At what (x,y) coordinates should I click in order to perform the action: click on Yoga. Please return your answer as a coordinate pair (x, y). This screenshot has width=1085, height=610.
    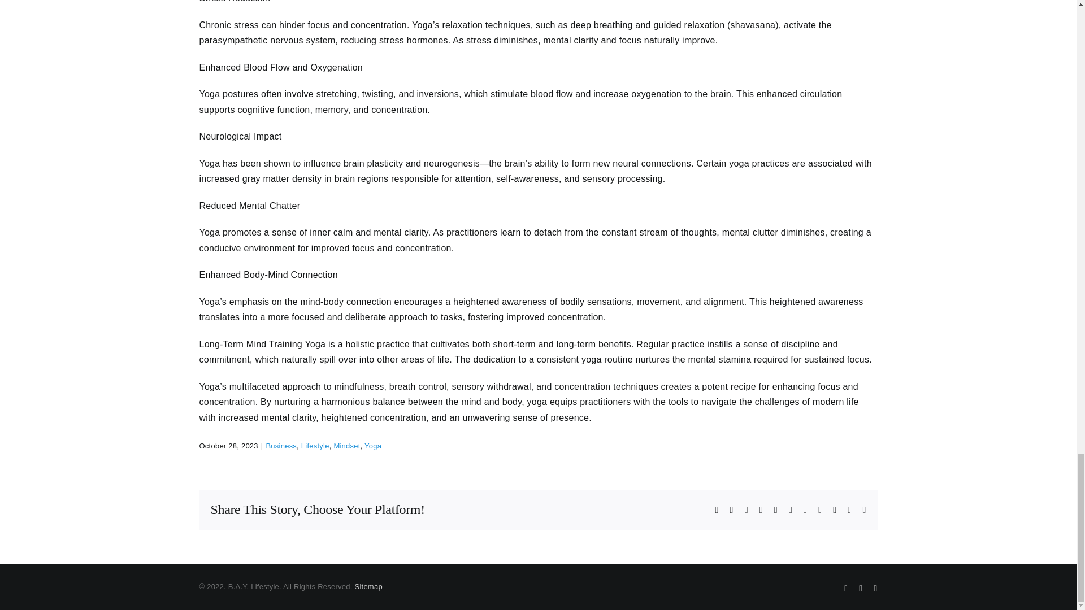
    Looking at the image, I should click on (373, 446).